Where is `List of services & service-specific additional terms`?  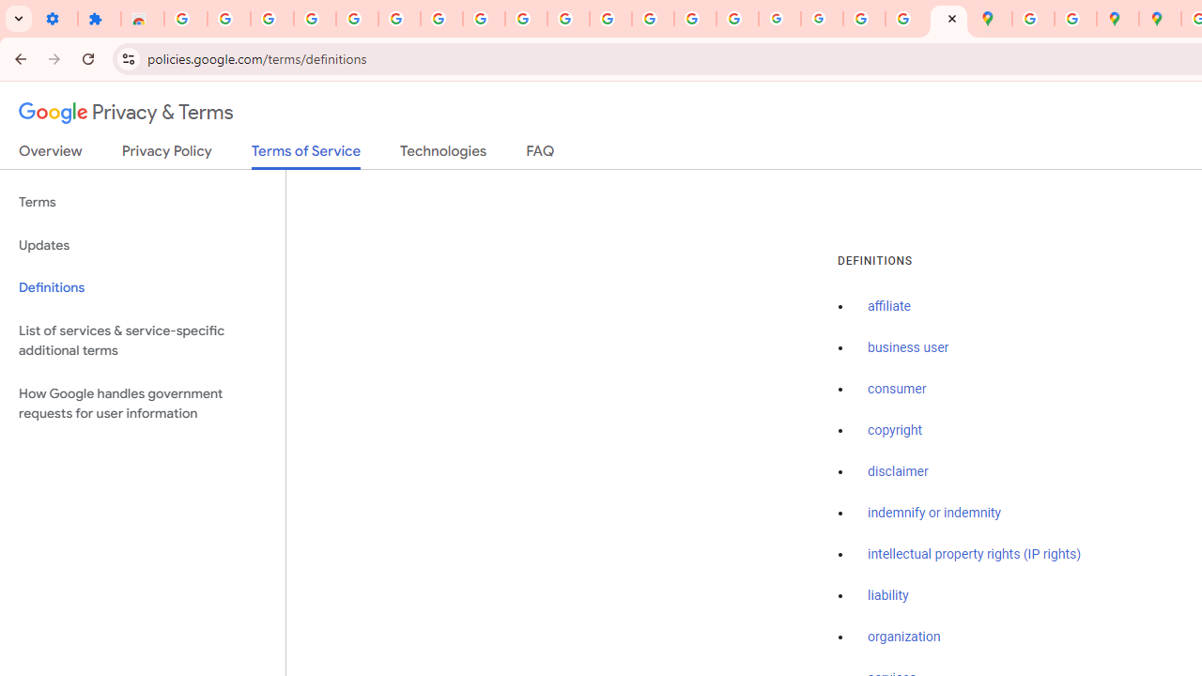
List of services & service-specific additional terms is located at coordinates (143, 340).